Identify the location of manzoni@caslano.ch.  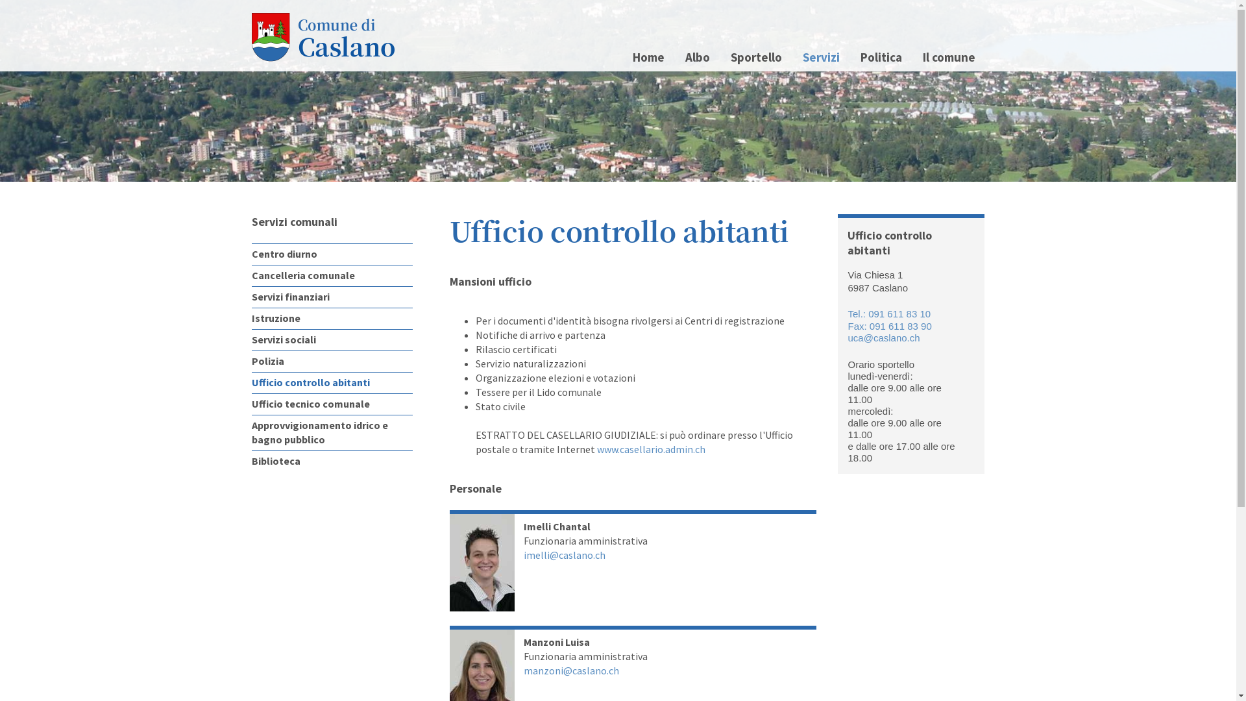
(571, 670).